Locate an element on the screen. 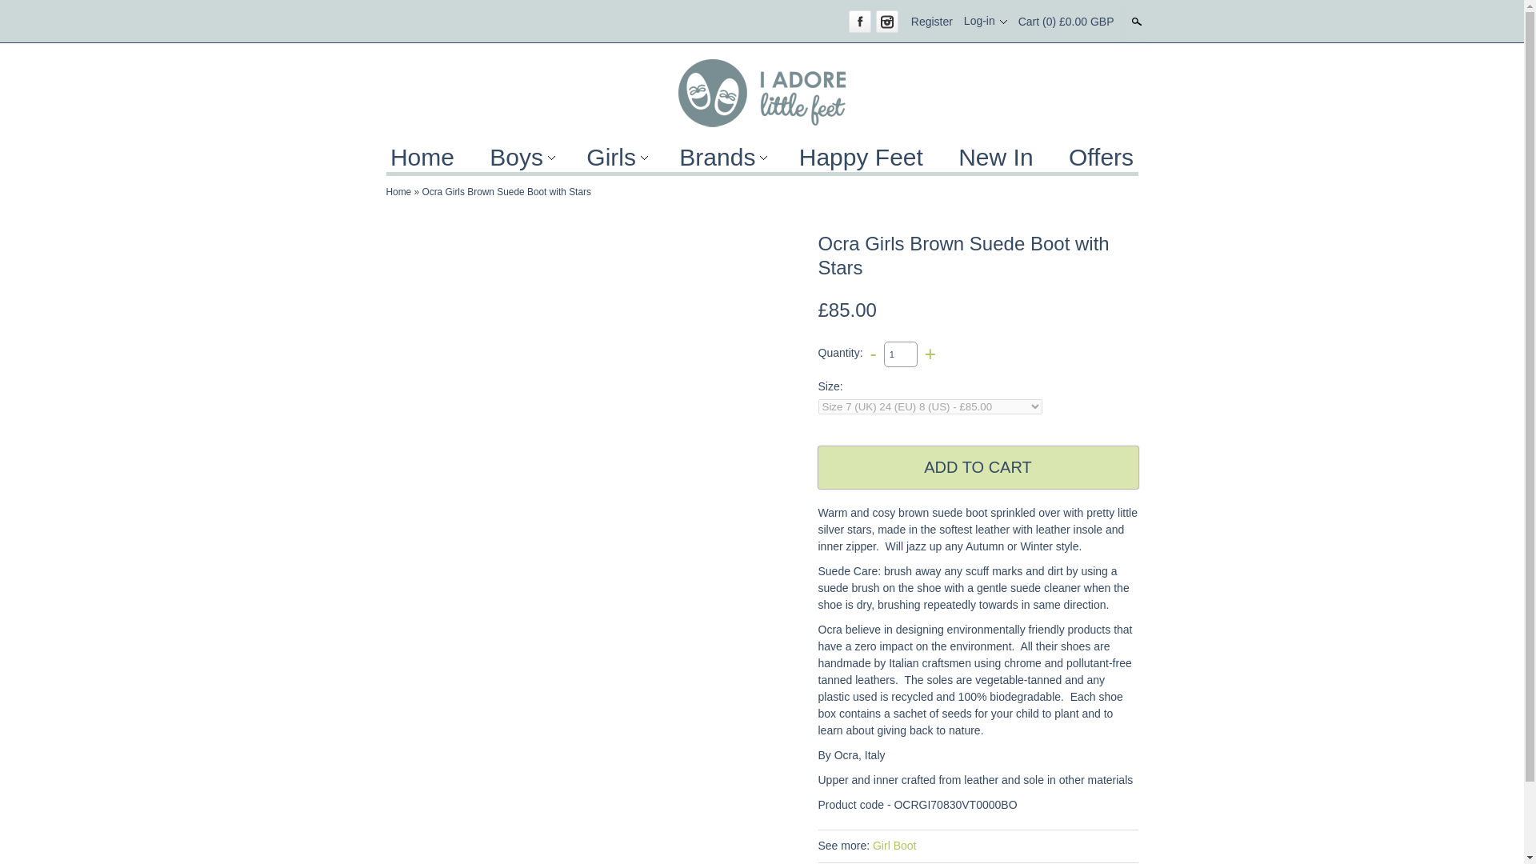  Follow us on Instagram is located at coordinates (886, 21).